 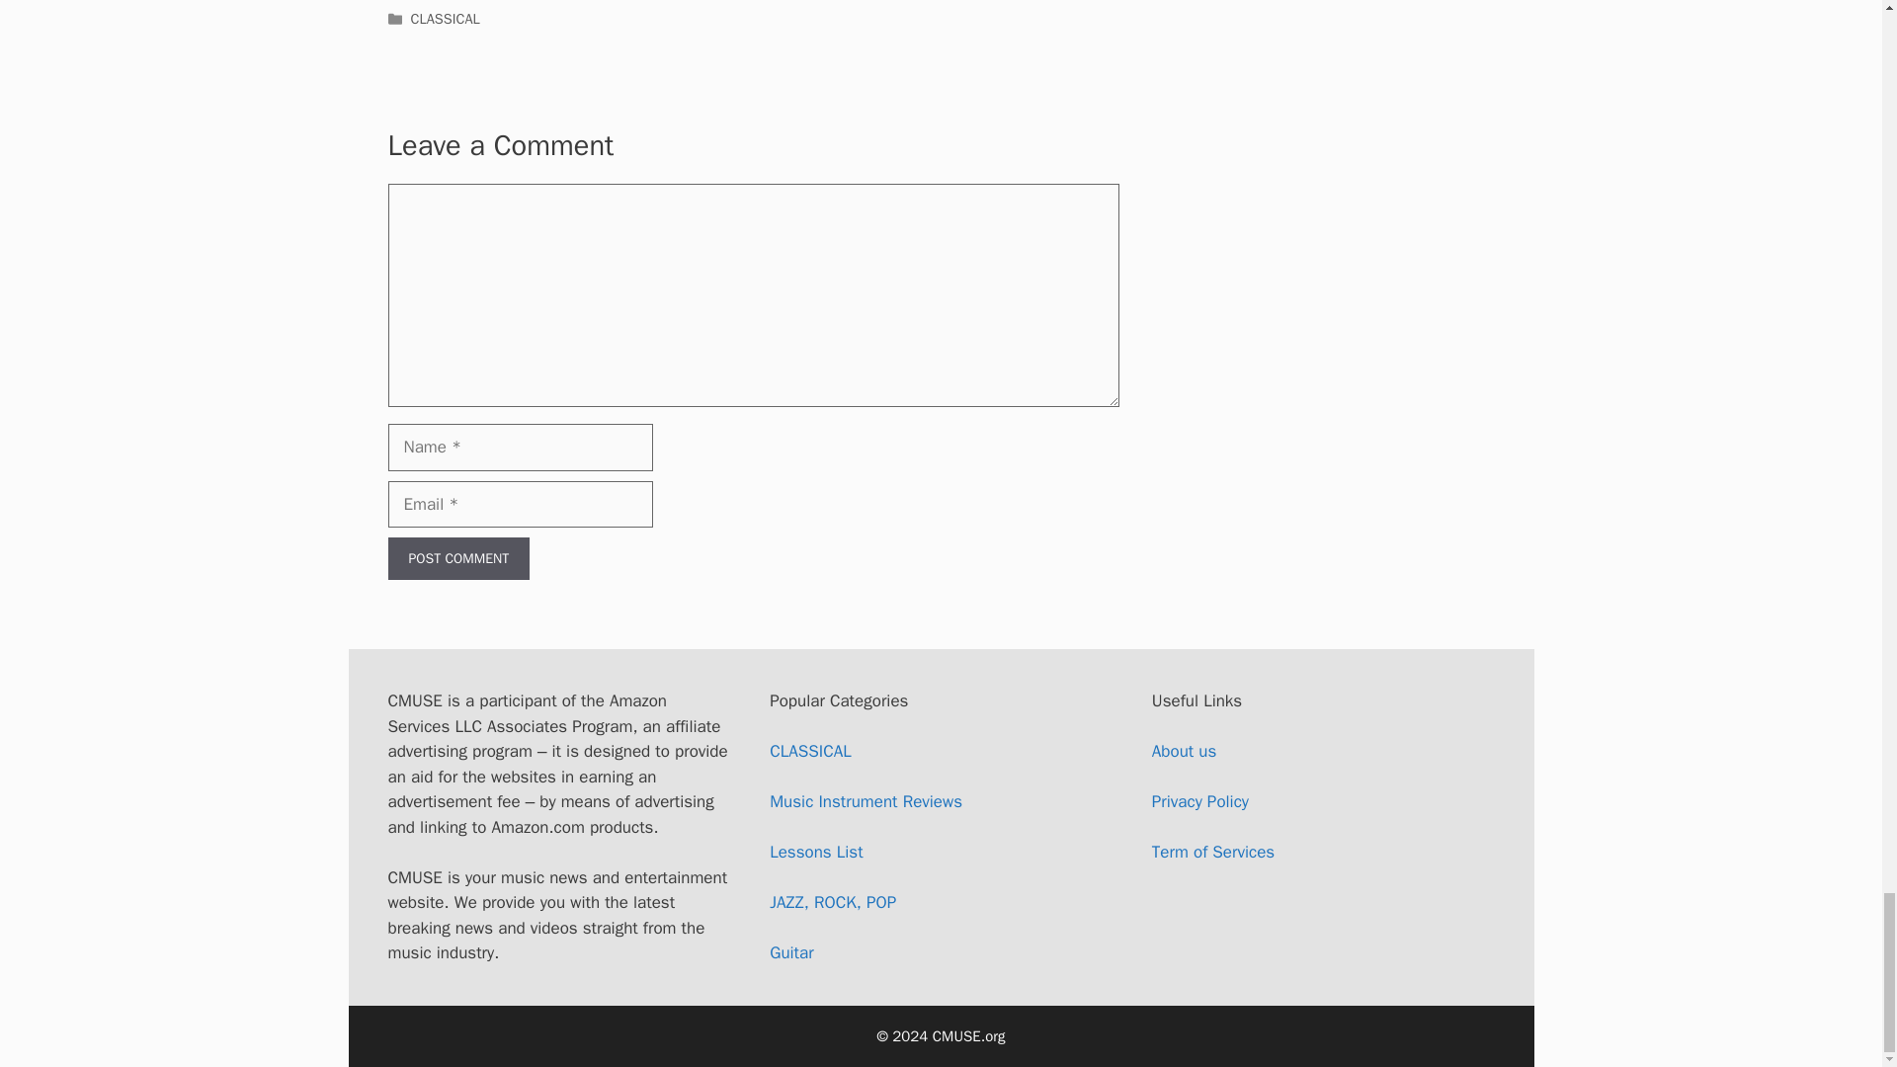 I want to click on About us, so click(x=1184, y=751).